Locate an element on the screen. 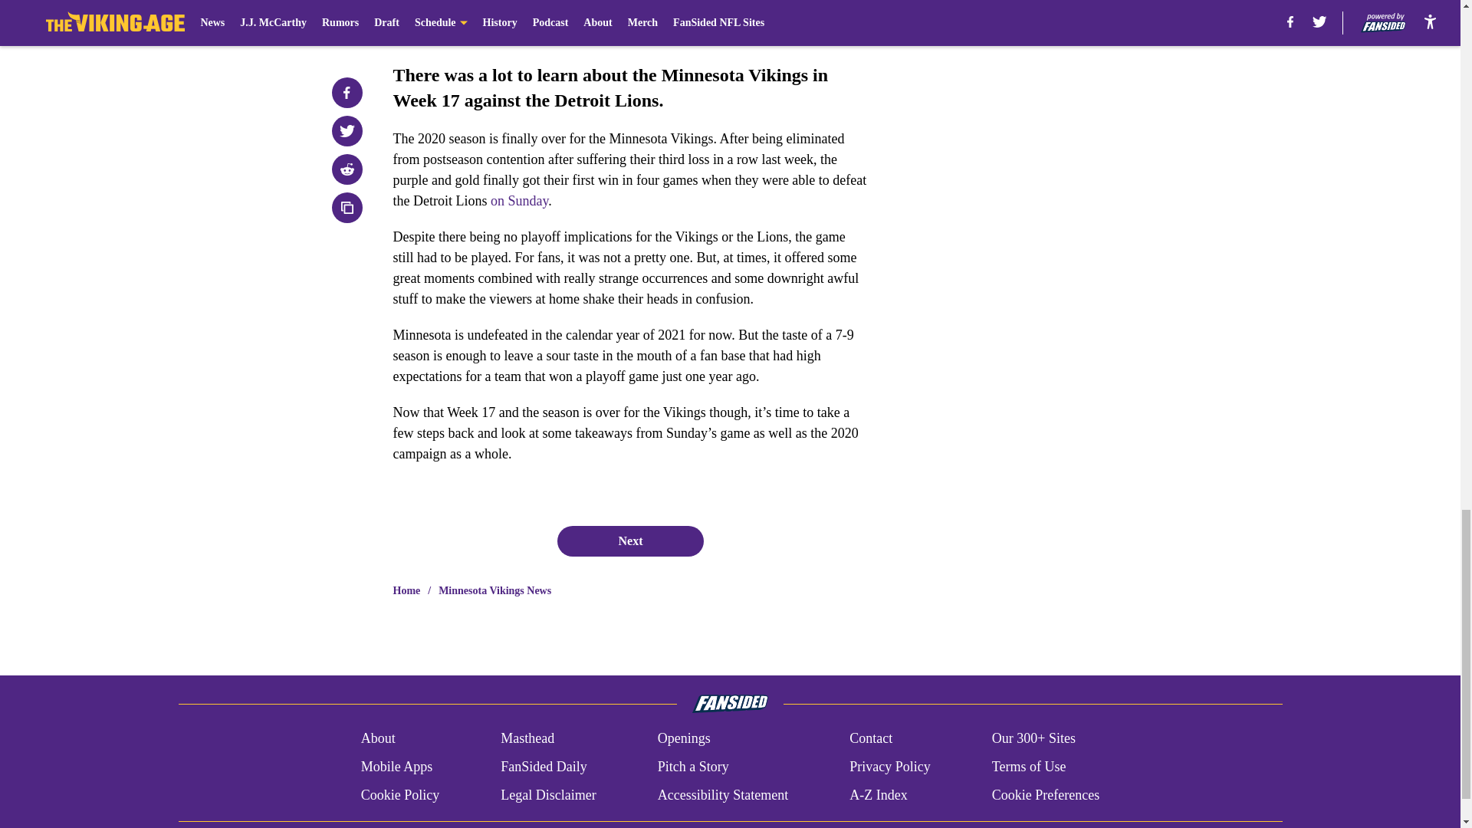 The height and width of the screenshot is (828, 1472). on Sunday is located at coordinates (518, 201).